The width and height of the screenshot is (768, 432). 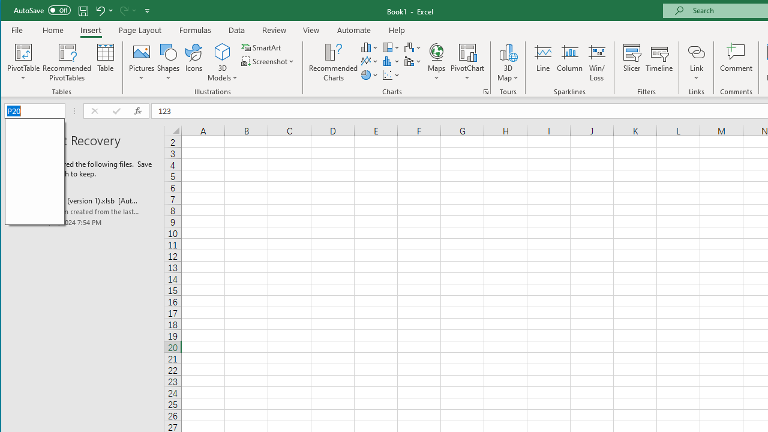 I want to click on Comment, so click(x=736, y=62).